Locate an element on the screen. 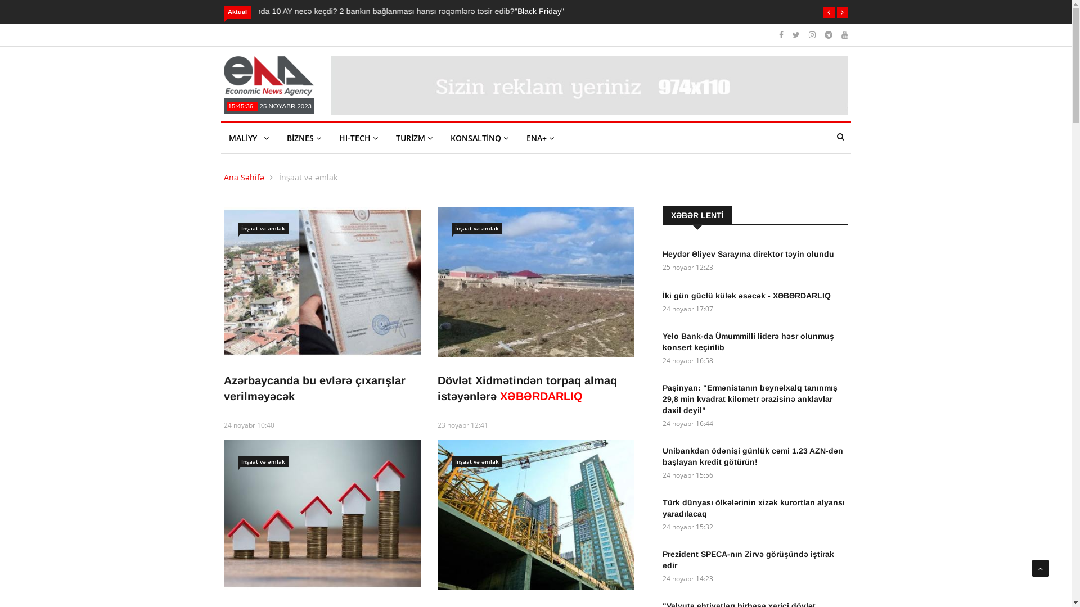  23 noyabr 12:41 is located at coordinates (463, 425).